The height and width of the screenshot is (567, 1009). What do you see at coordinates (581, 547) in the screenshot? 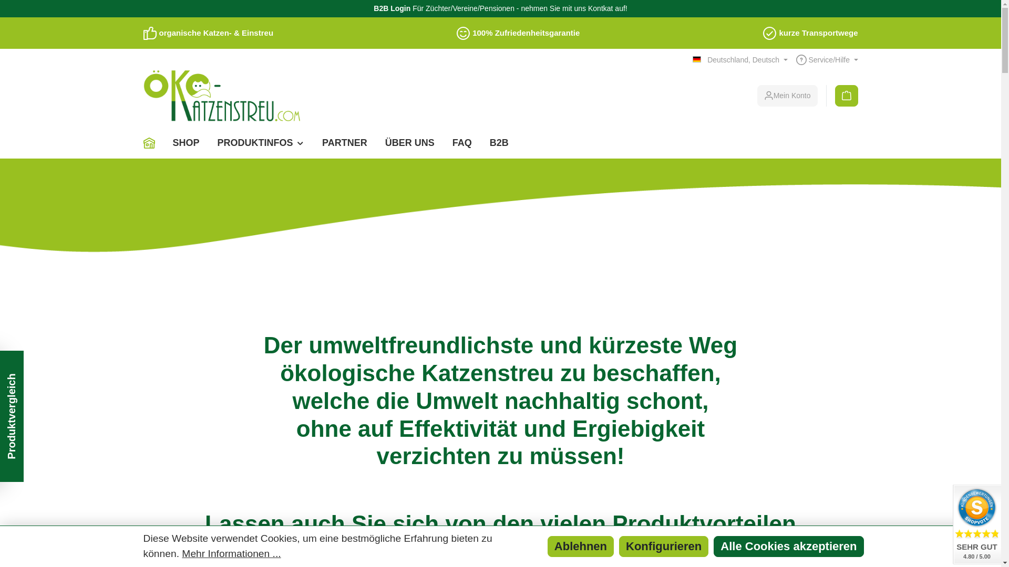
I see `Ablehnen` at bounding box center [581, 547].